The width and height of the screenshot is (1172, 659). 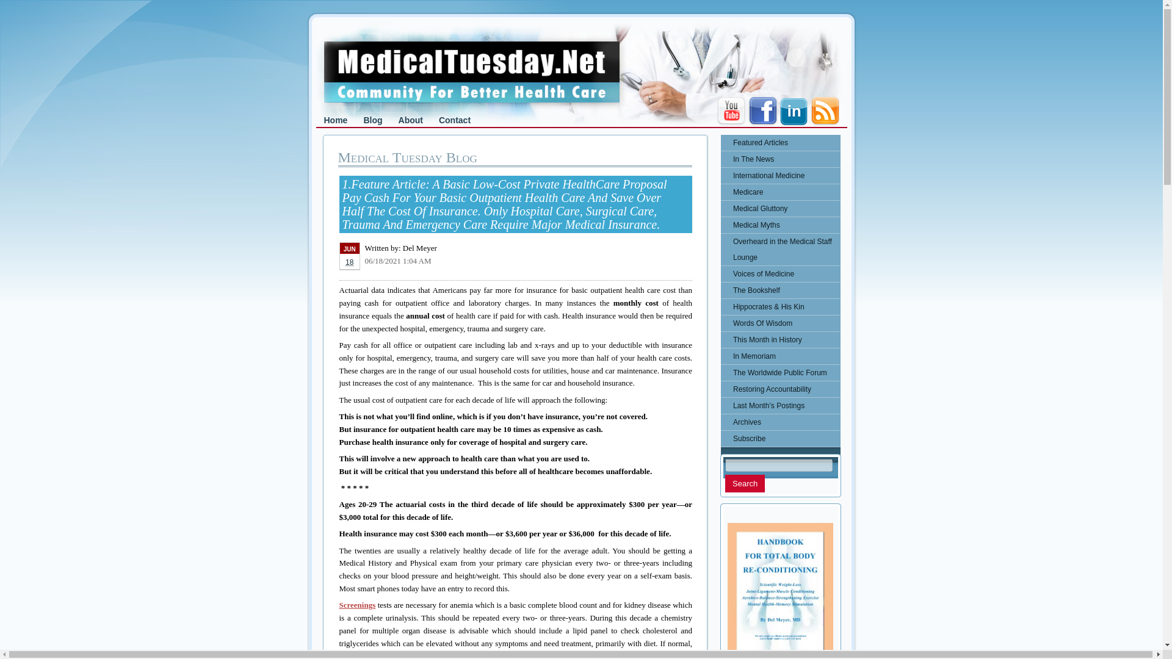 What do you see at coordinates (780, 356) in the screenshot?
I see `In Memoriam` at bounding box center [780, 356].